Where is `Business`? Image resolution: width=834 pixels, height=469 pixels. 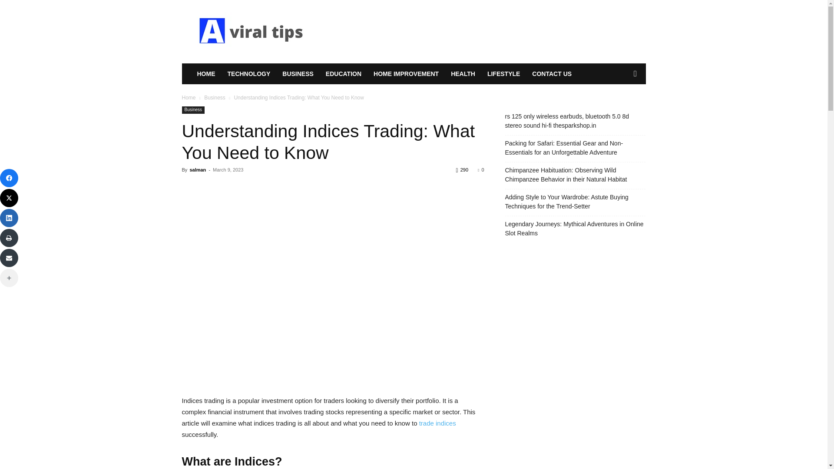 Business is located at coordinates (215, 98).